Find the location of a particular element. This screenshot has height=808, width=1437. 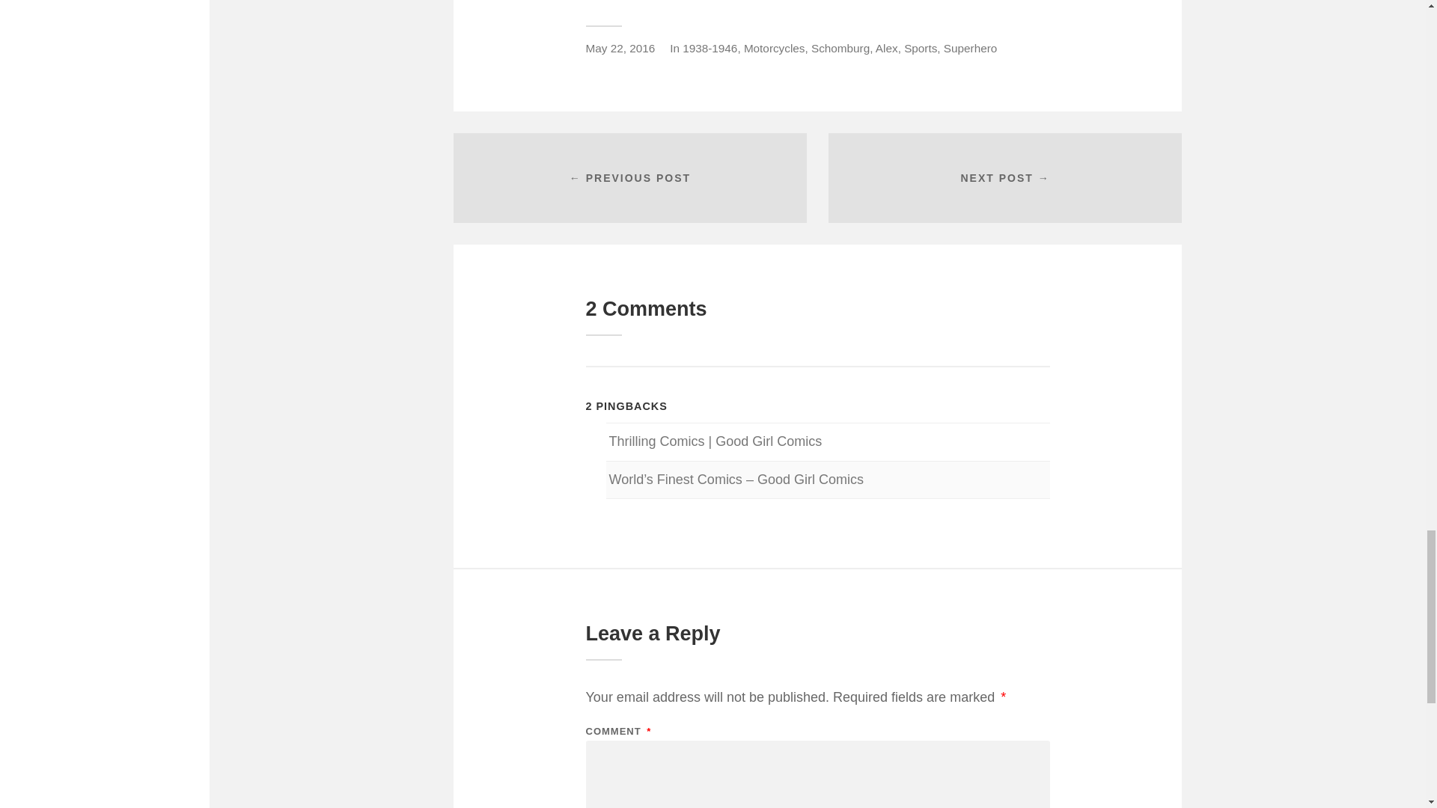

1938-1946 is located at coordinates (710, 48).